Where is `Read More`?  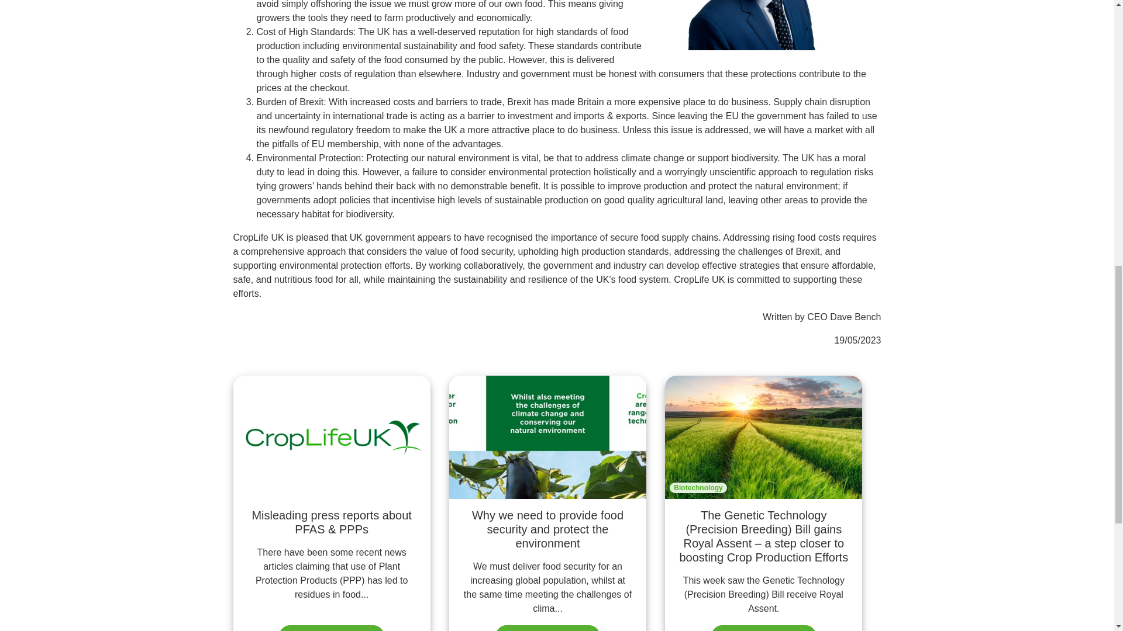 Read More is located at coordinates (331, 628).